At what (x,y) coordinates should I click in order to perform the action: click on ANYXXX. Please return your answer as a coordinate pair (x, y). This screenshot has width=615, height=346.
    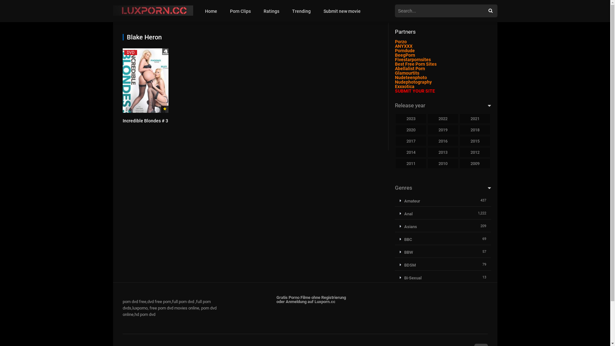
    Looking at the image, I should click on (404, 46).